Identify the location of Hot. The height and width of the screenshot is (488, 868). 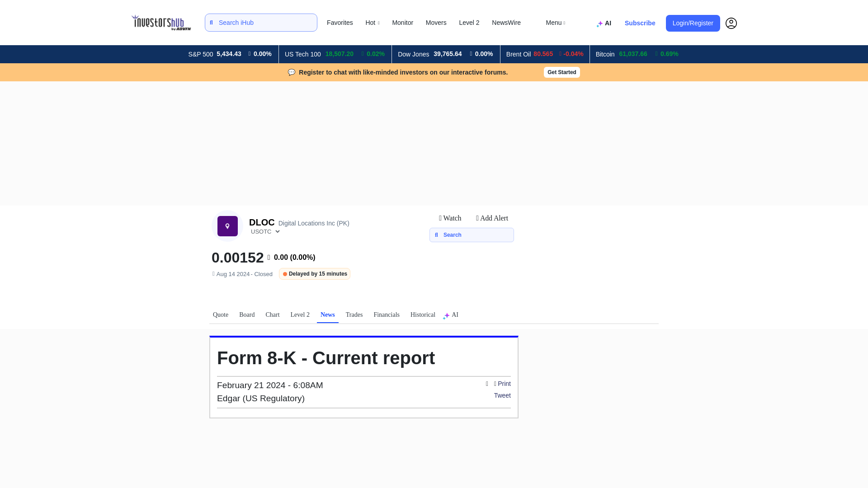
(373, 23).